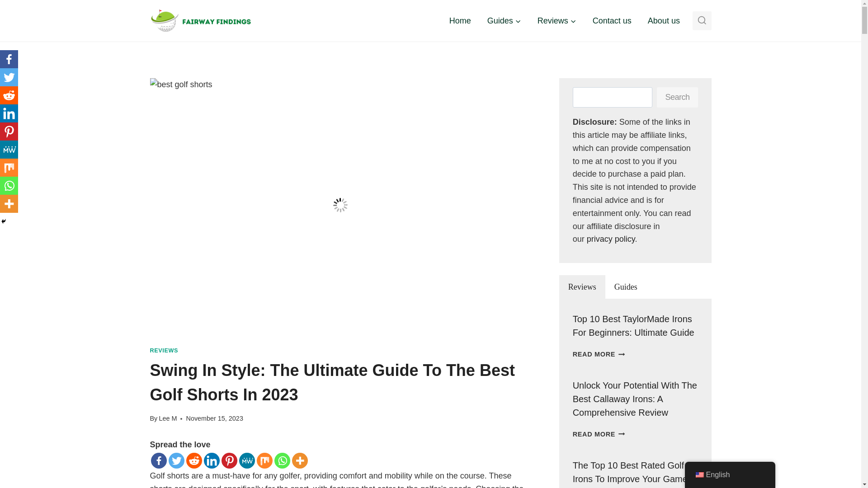  Describe the element at coordinates (557, 21) in the screenshot. I see `Reviews` at that location.